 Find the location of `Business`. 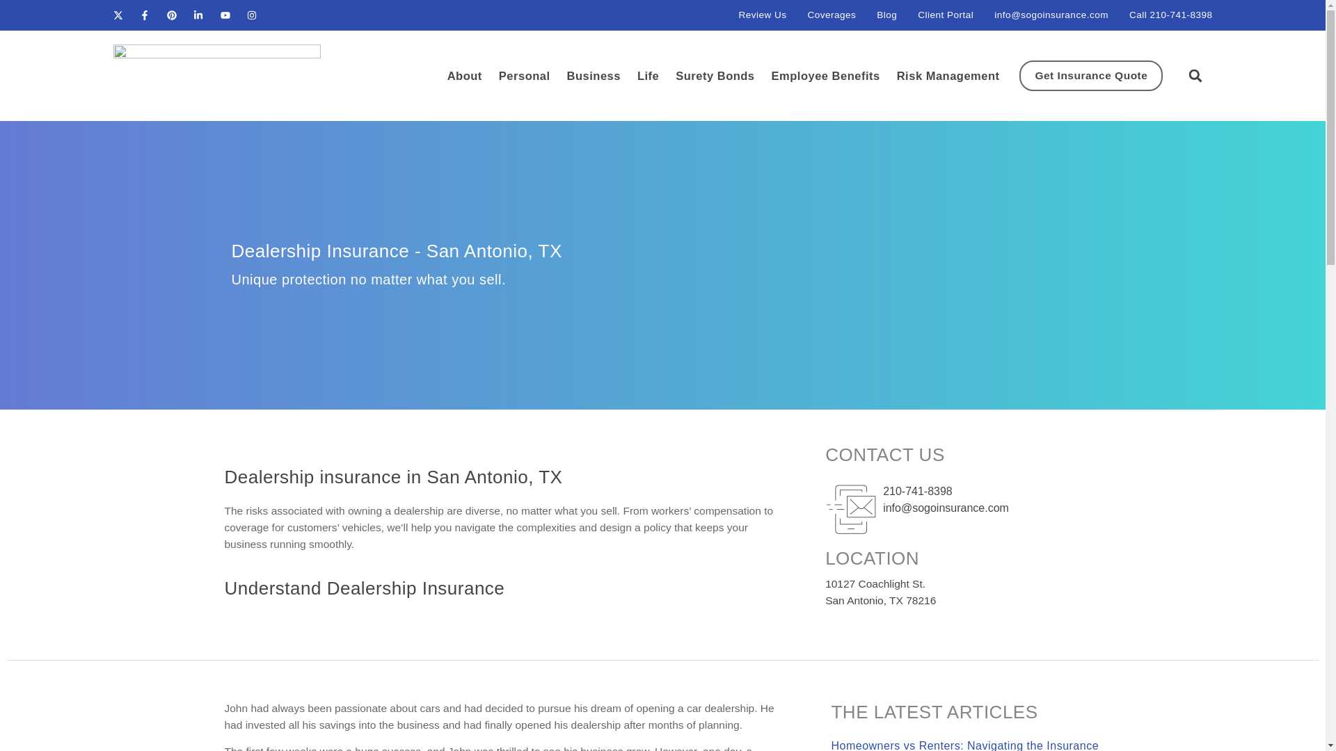

Business is located at coordinates (594, 75).